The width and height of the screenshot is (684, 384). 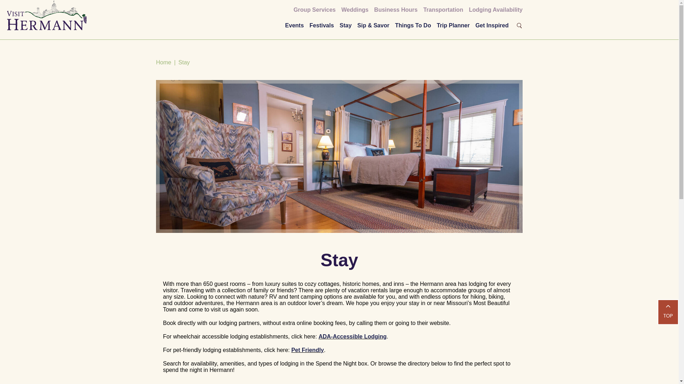 What do you see at coordinates (495, 10) in the screenshot?
I see `Lodging Availability` at bounding box center [495, 10].